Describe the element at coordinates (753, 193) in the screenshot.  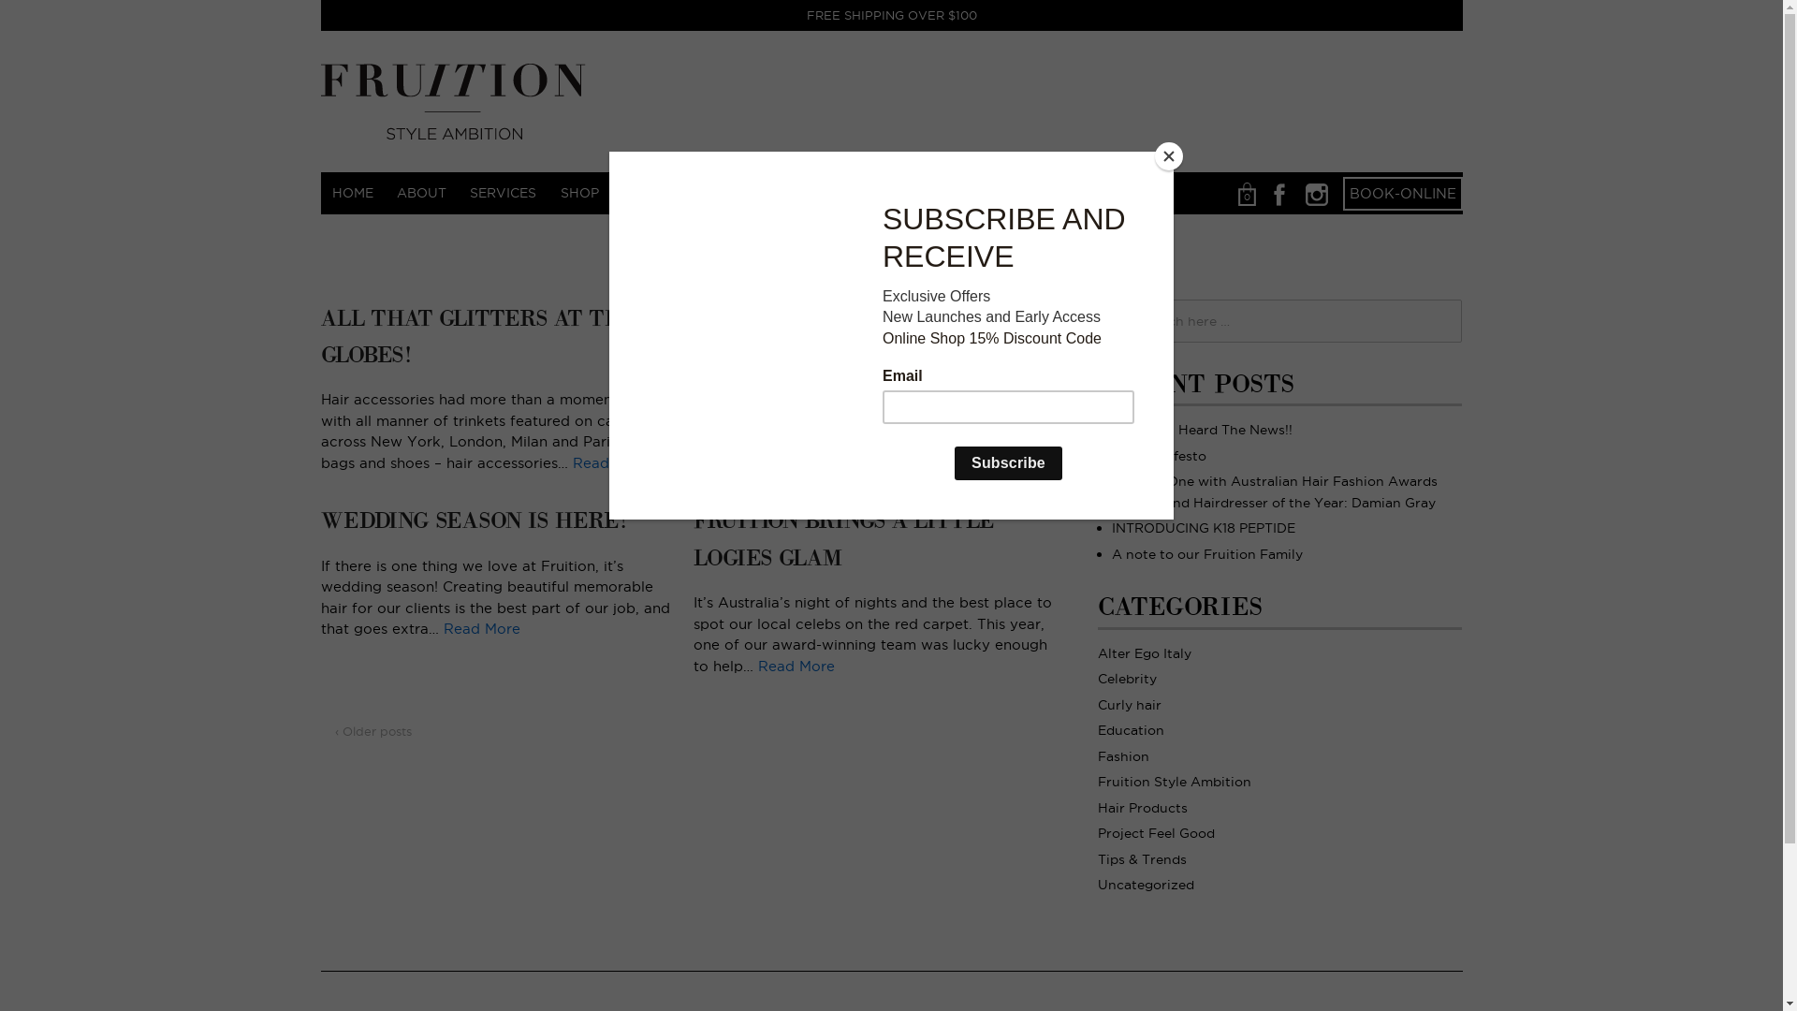
I see `GALLERY` at that location.